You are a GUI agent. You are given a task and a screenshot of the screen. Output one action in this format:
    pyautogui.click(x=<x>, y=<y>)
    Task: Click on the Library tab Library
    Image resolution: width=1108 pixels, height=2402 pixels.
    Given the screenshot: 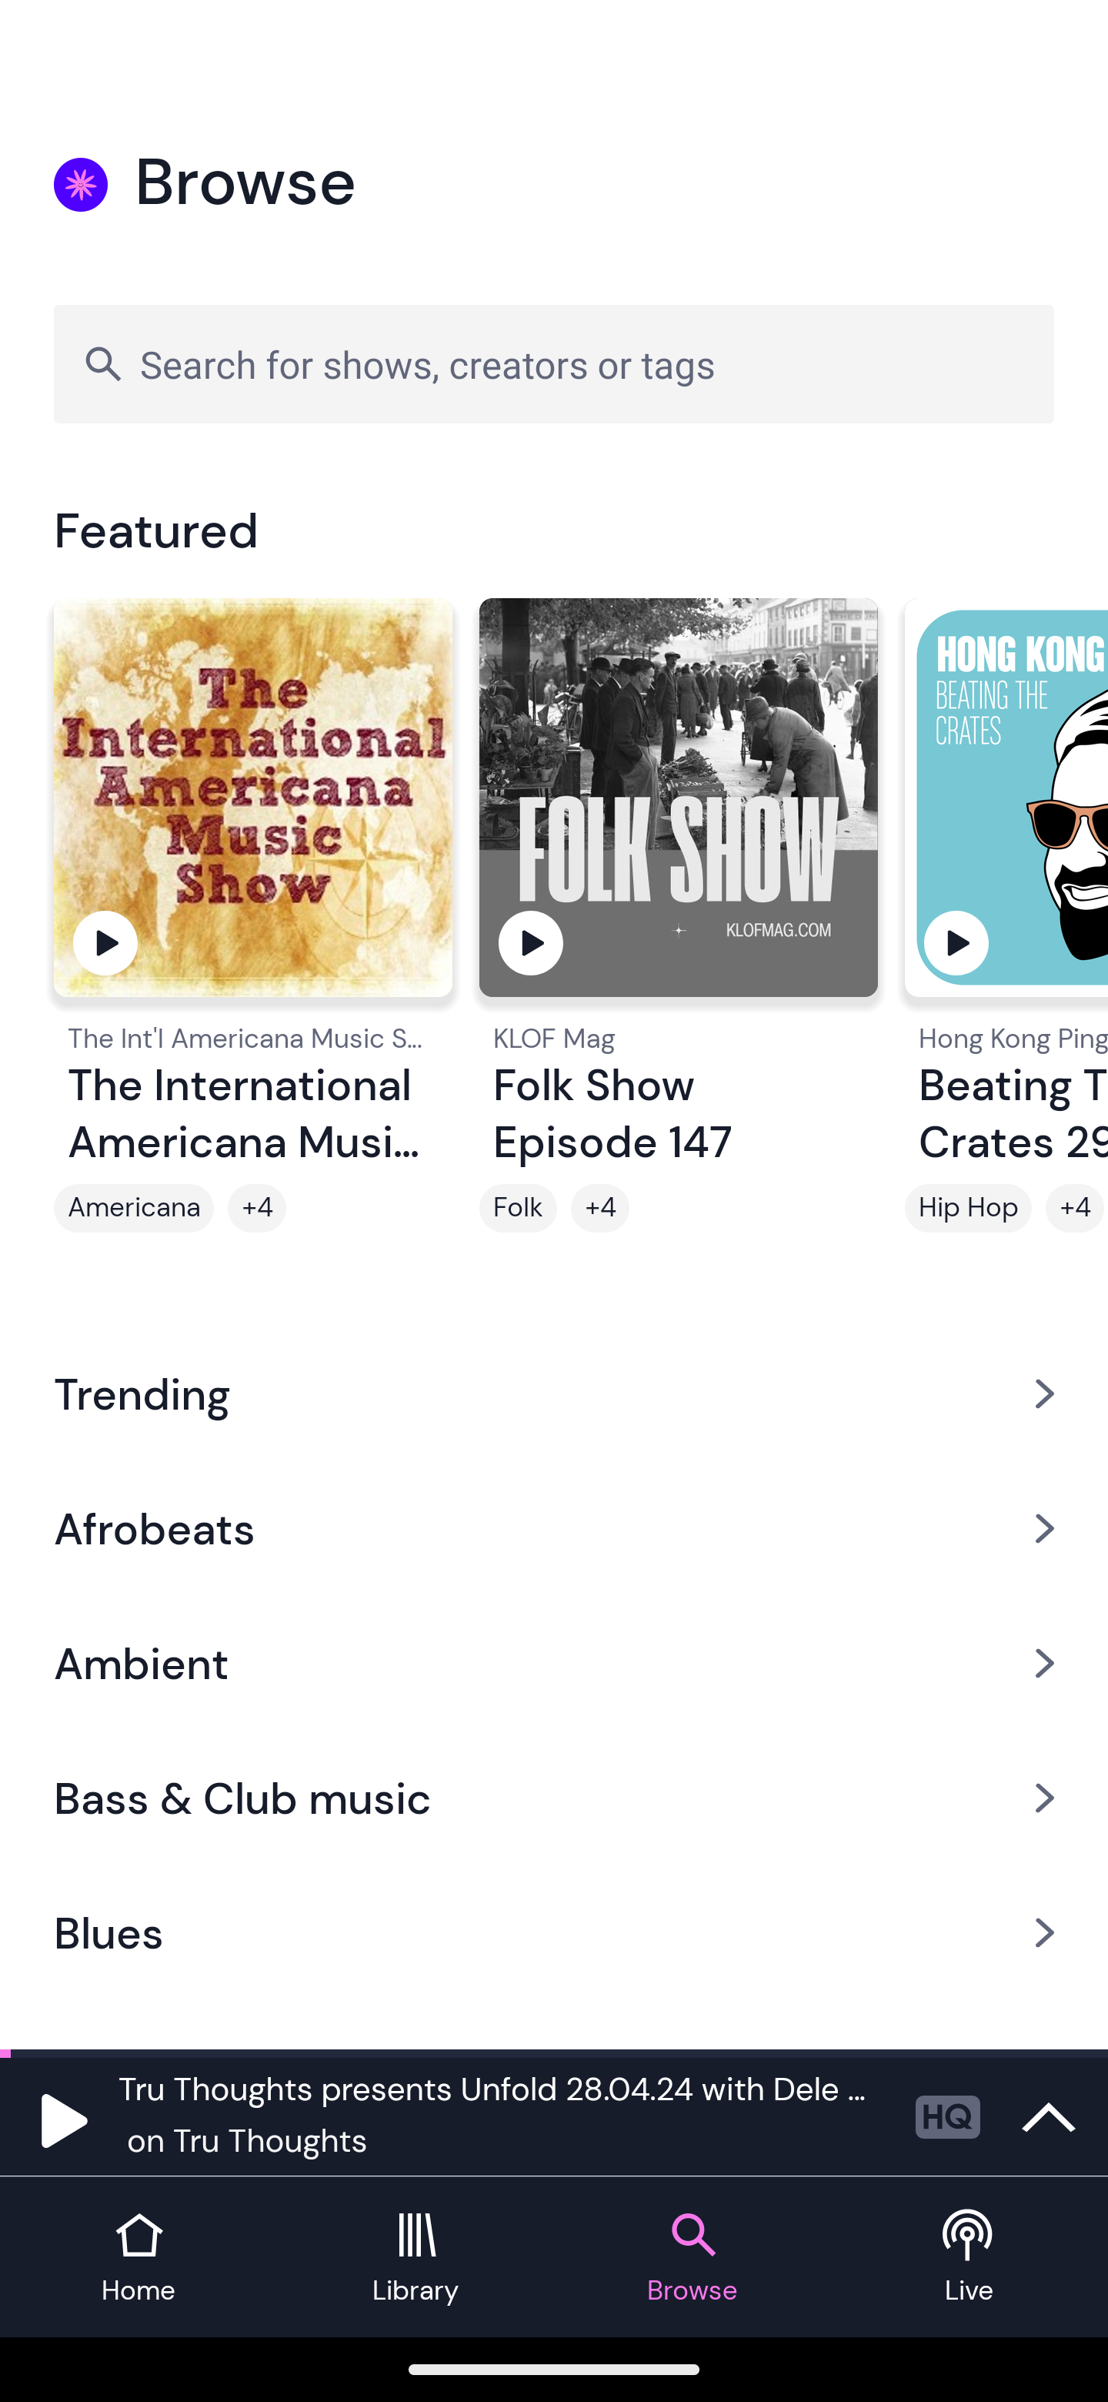 What is the action you would take?
    pyautogui.click(x=415, y=2257)
    